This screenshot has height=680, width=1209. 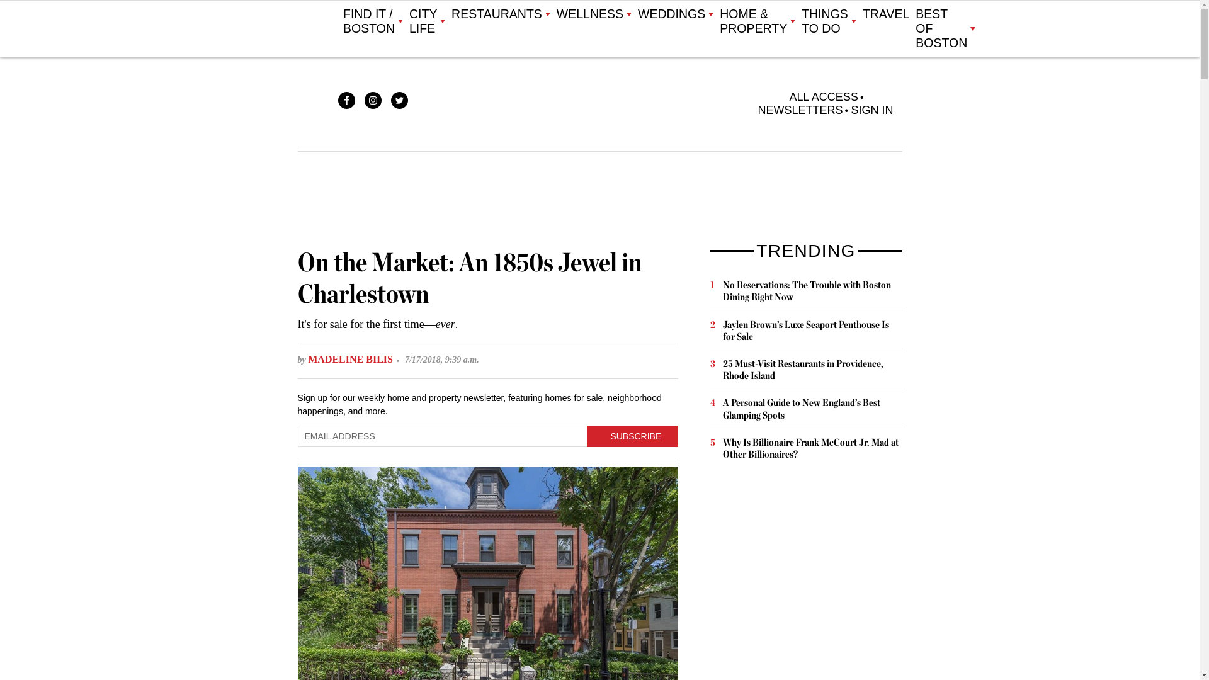 I want to click on Subscribe, so click(x=632, y=436).